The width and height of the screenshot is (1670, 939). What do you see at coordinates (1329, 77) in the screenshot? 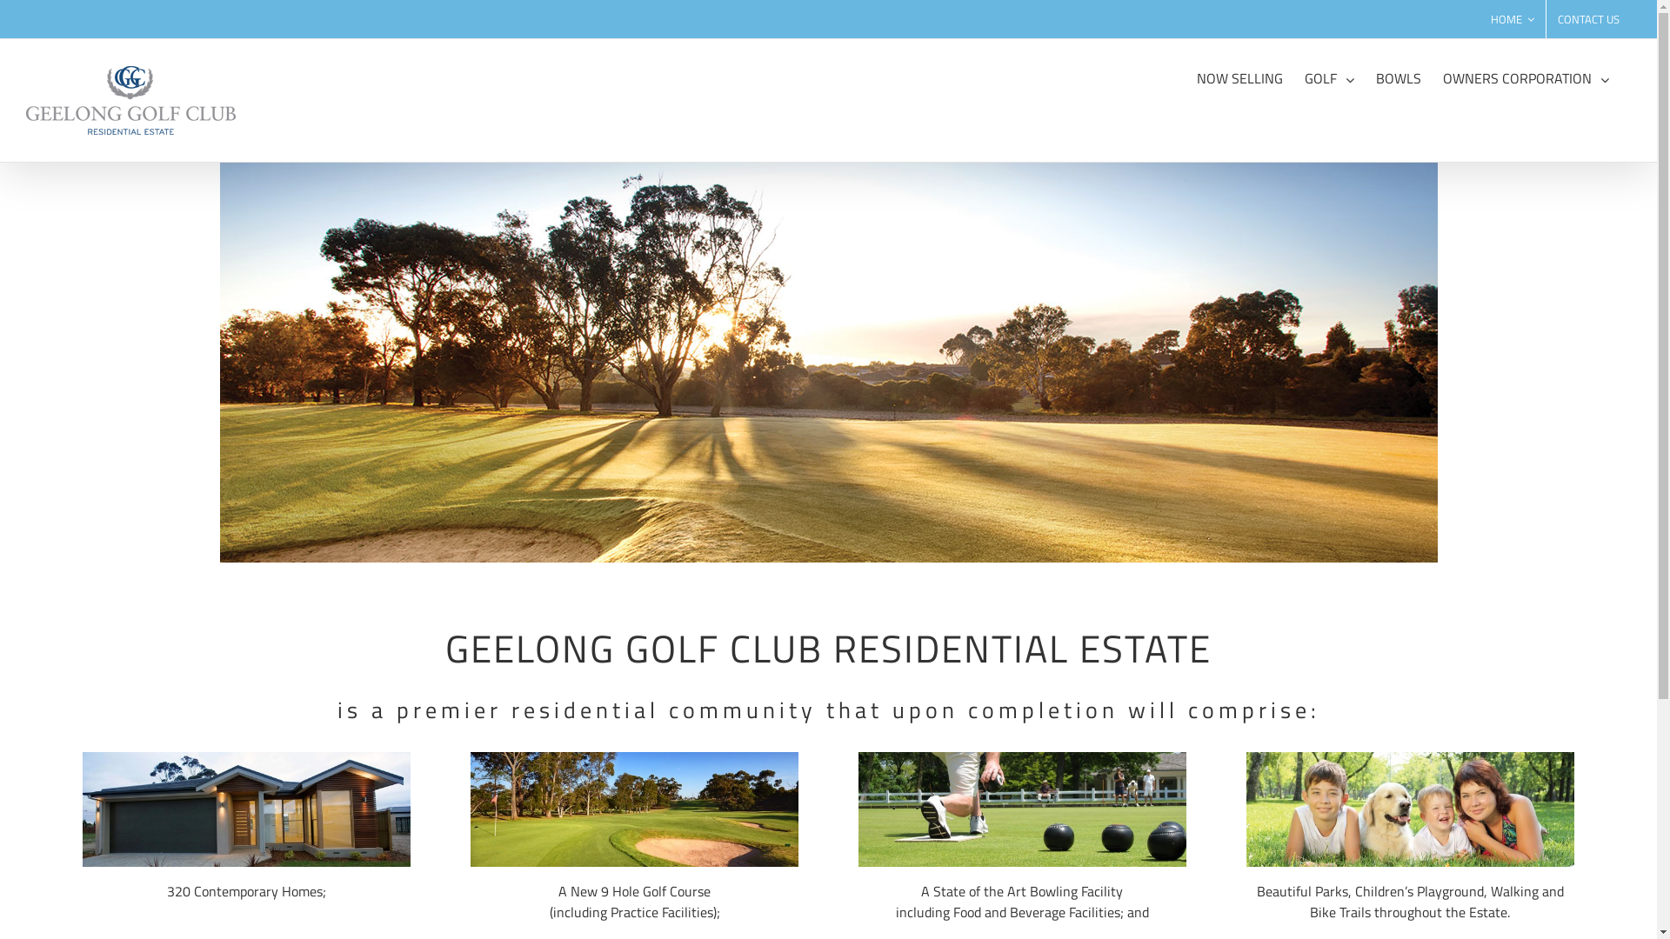
I see `GOLF` at bounding box center [1329, 77].